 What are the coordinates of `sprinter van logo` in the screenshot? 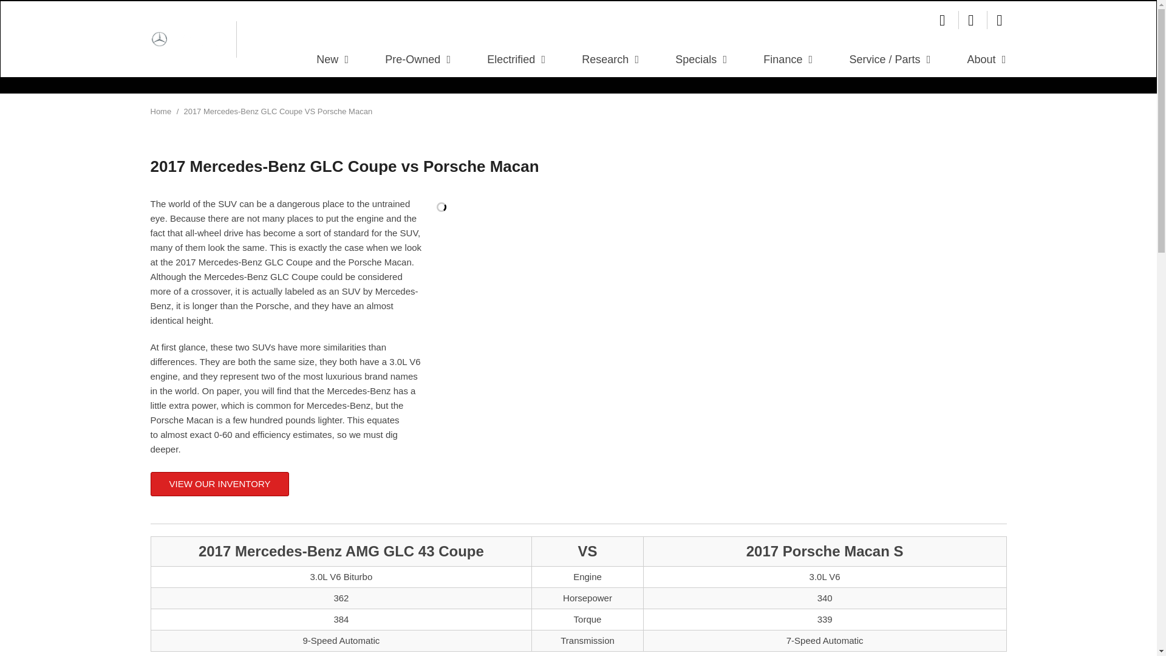 It's located at (268, 39).